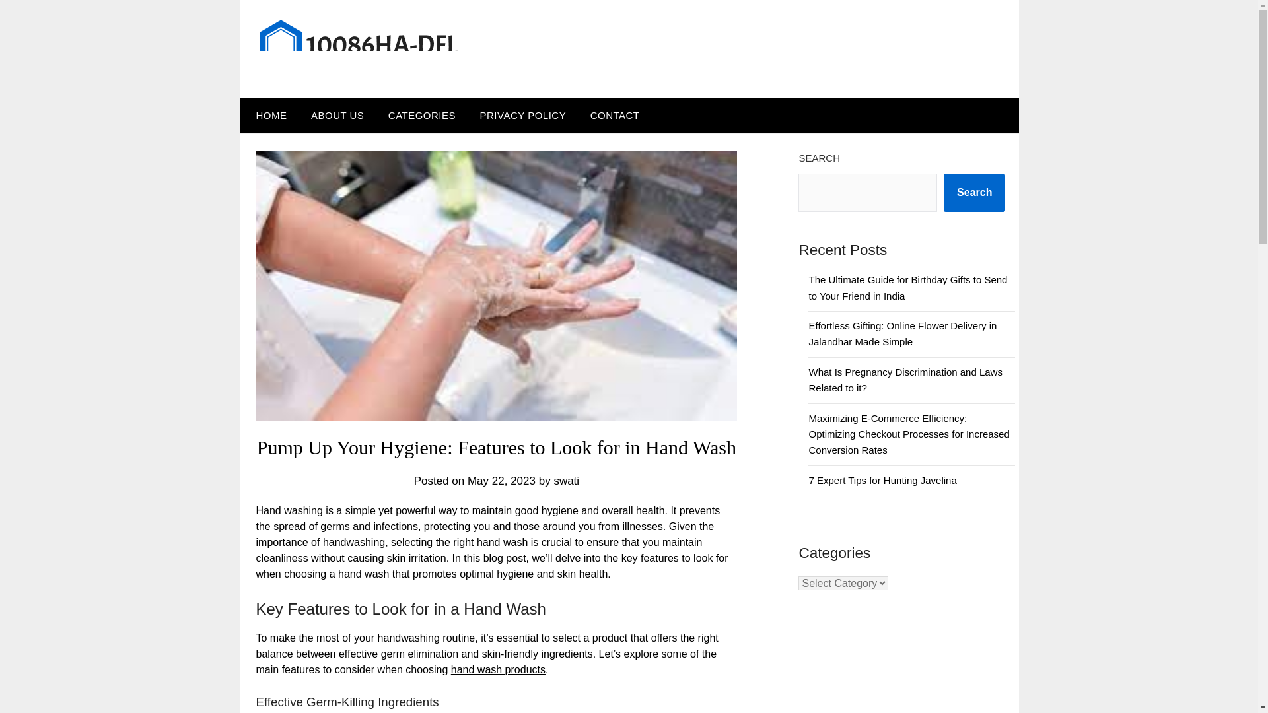  Describe the element at coordinates (614, 115) in the screenshot. I see `CONTACT` at that location.